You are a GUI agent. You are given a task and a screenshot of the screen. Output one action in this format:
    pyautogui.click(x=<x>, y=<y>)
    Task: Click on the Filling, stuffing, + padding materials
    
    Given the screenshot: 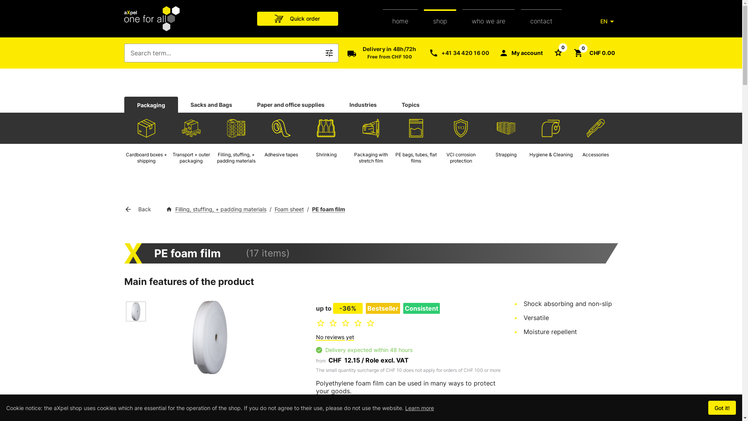 What is the action you would take?
    pyautogui.click(x=236, y=128)
    